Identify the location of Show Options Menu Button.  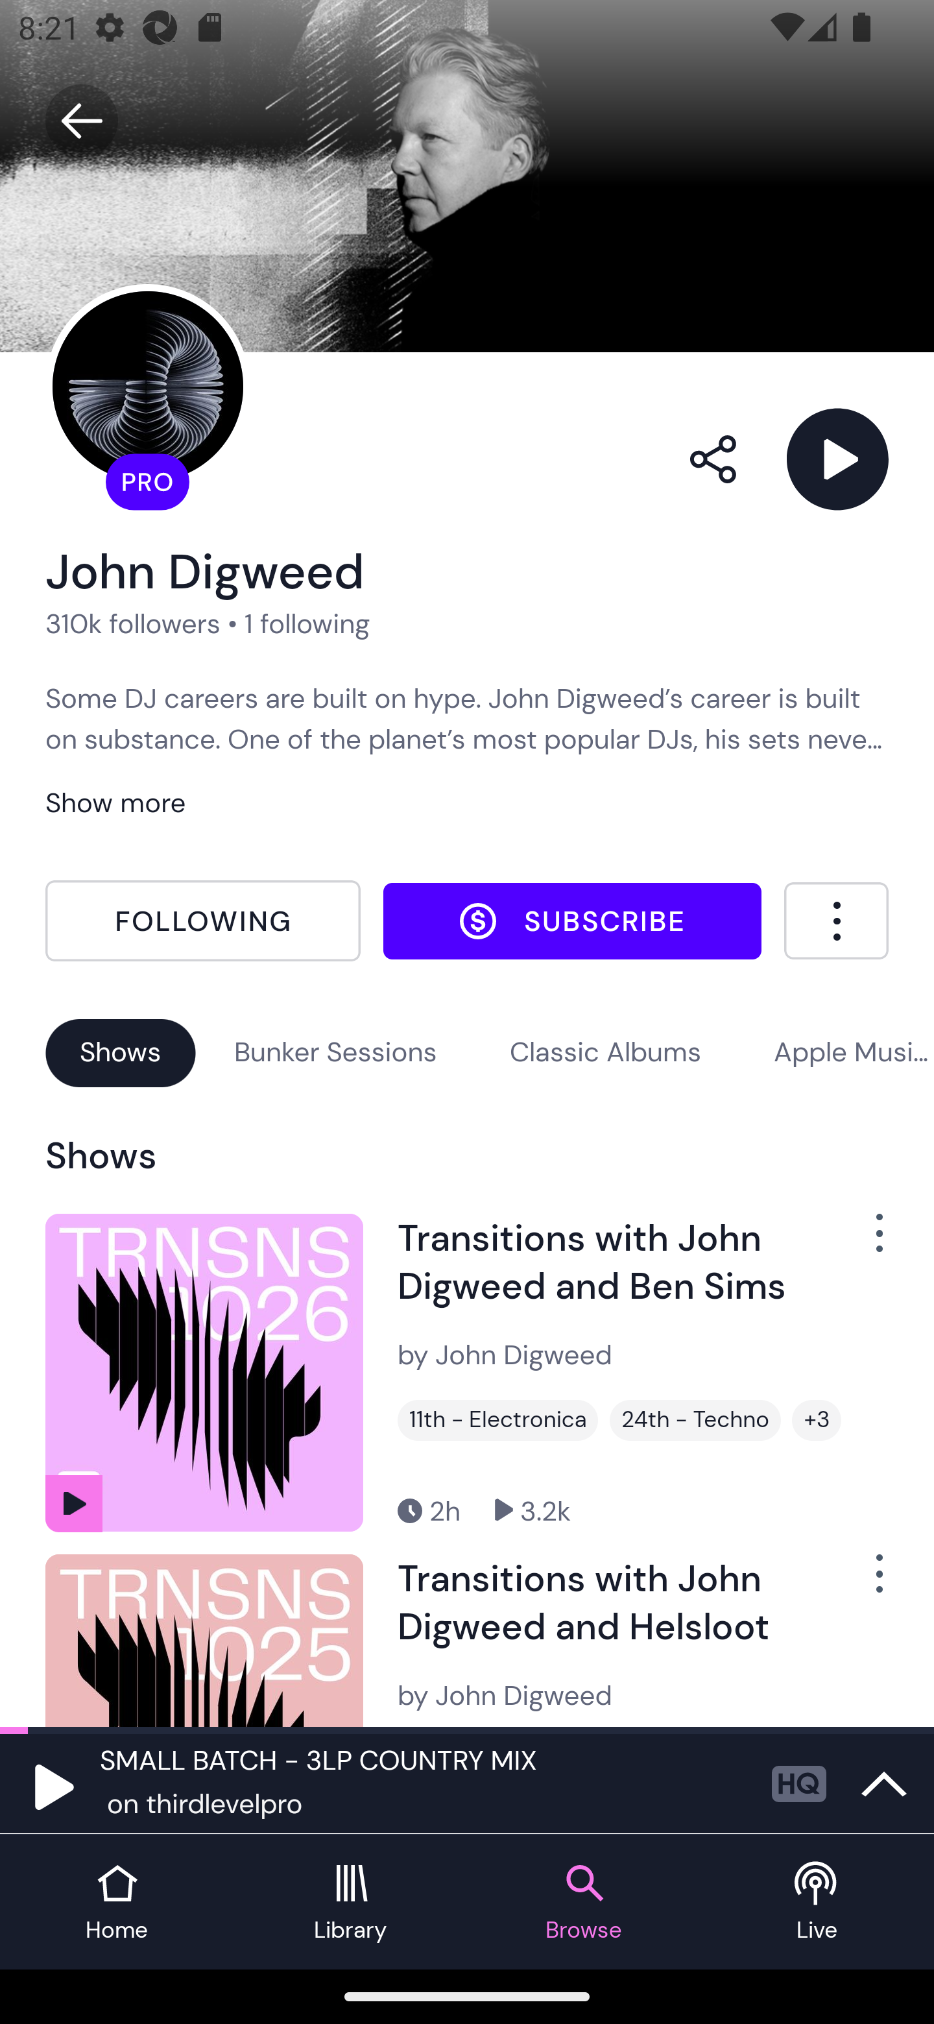
(865, 1244).